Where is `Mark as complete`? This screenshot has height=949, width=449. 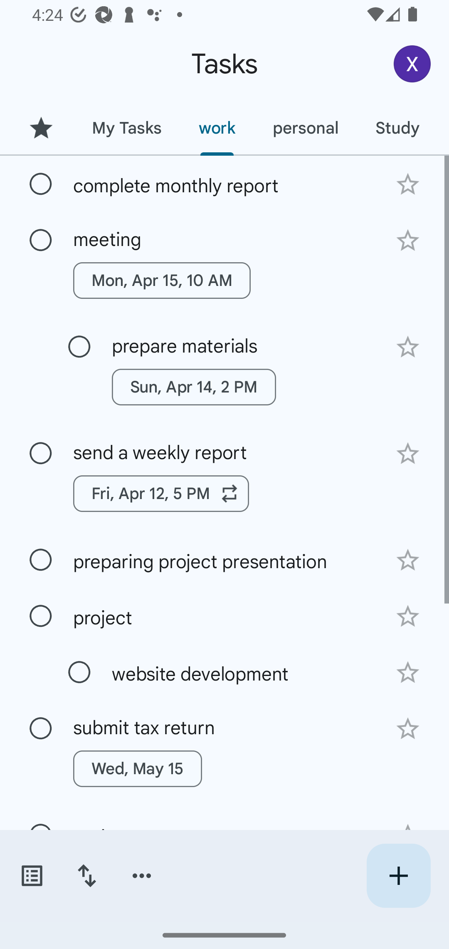
Mark as complete is located at coordinates (41, 184).